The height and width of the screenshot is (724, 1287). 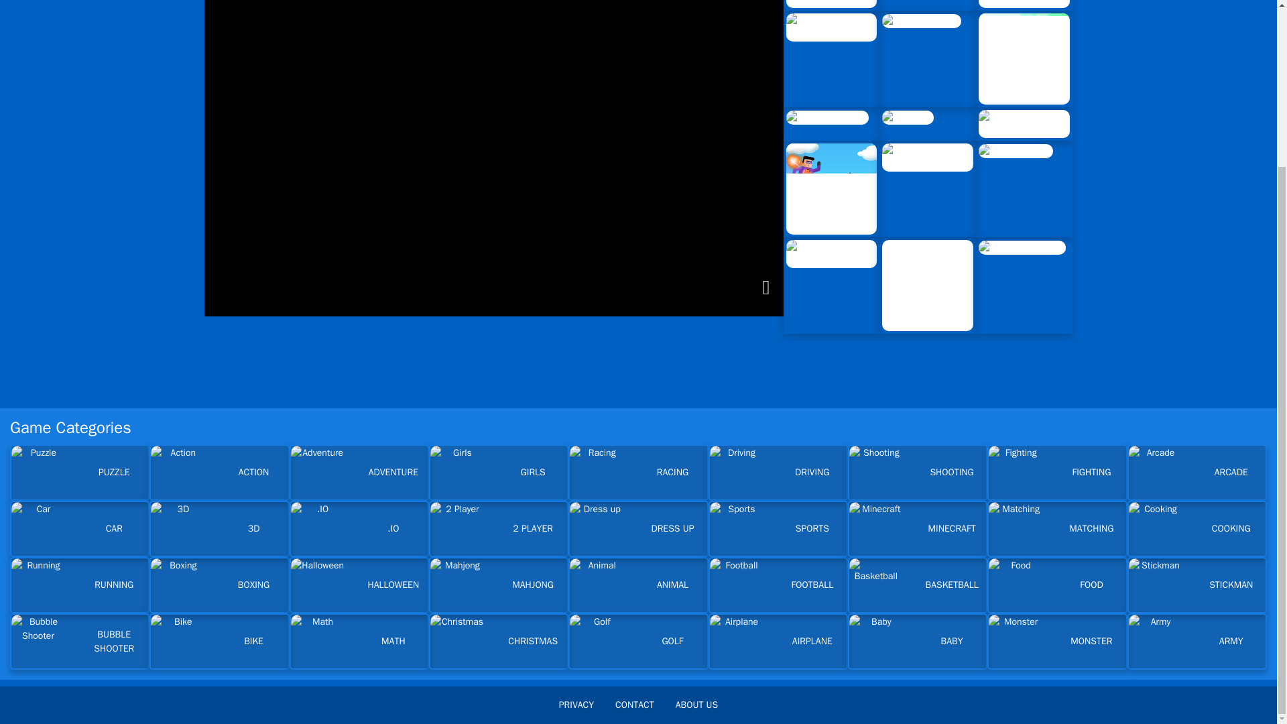 I want to click on Action, so click(x=219, y=473).